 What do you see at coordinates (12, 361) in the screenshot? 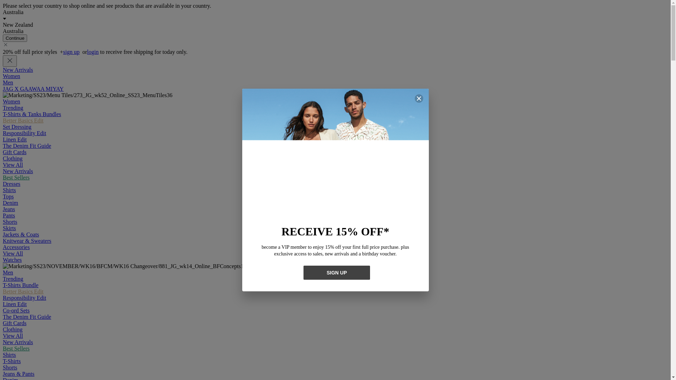
I see `T-Shirts` at bounding box center [12, 361].